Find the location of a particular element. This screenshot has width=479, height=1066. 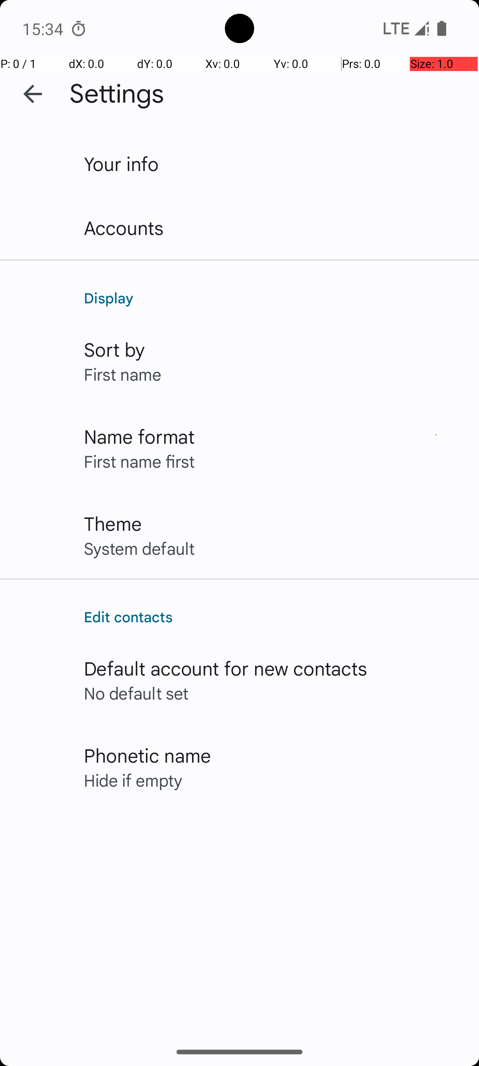

Hide if empty is located at coordinates (133, 780).